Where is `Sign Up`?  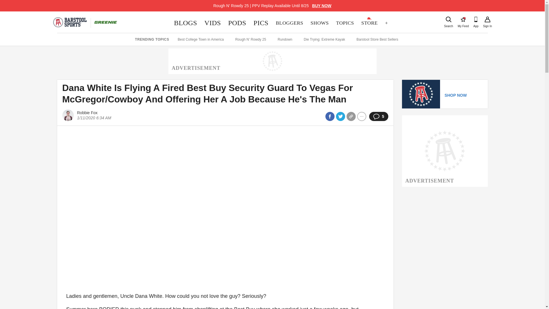 Sign Up is located at coordinates (487, 19).